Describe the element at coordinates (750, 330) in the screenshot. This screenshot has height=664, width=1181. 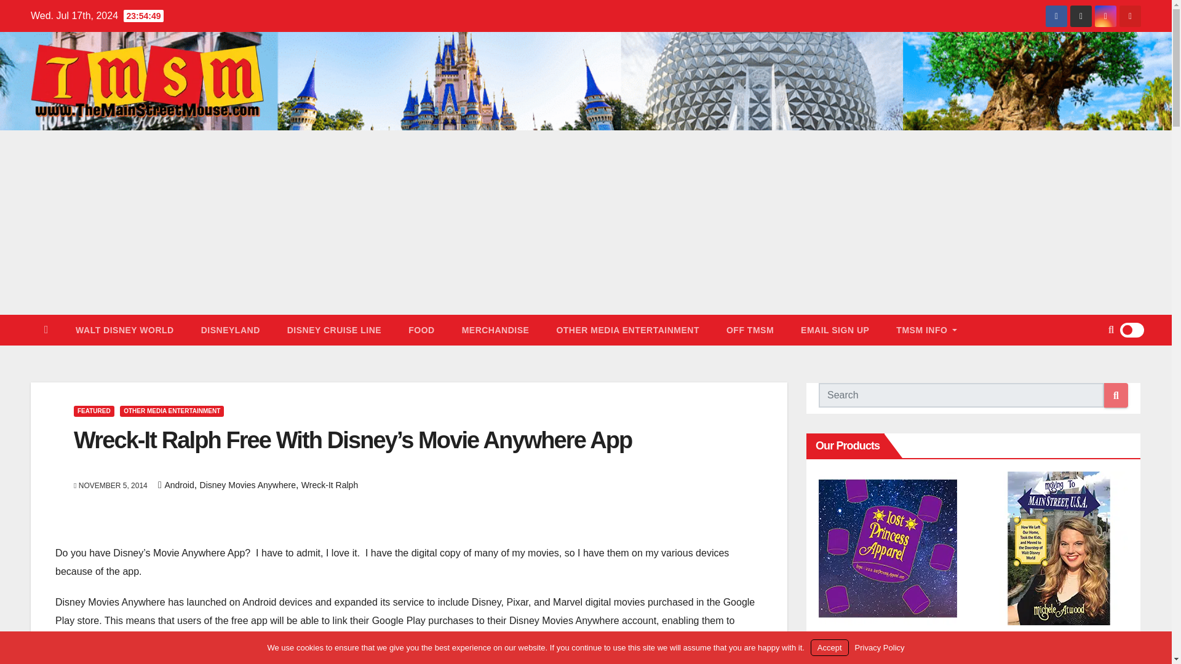
I see `OFF TMSM` at that location.